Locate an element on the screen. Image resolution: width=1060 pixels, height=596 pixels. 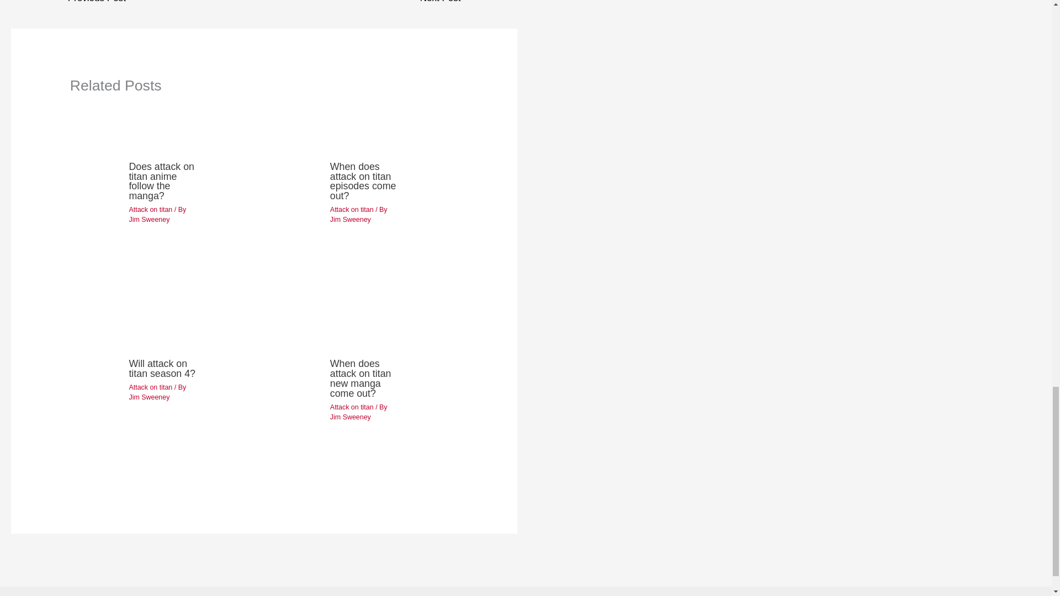
Attack on titan is located at coordinates (150, 387).